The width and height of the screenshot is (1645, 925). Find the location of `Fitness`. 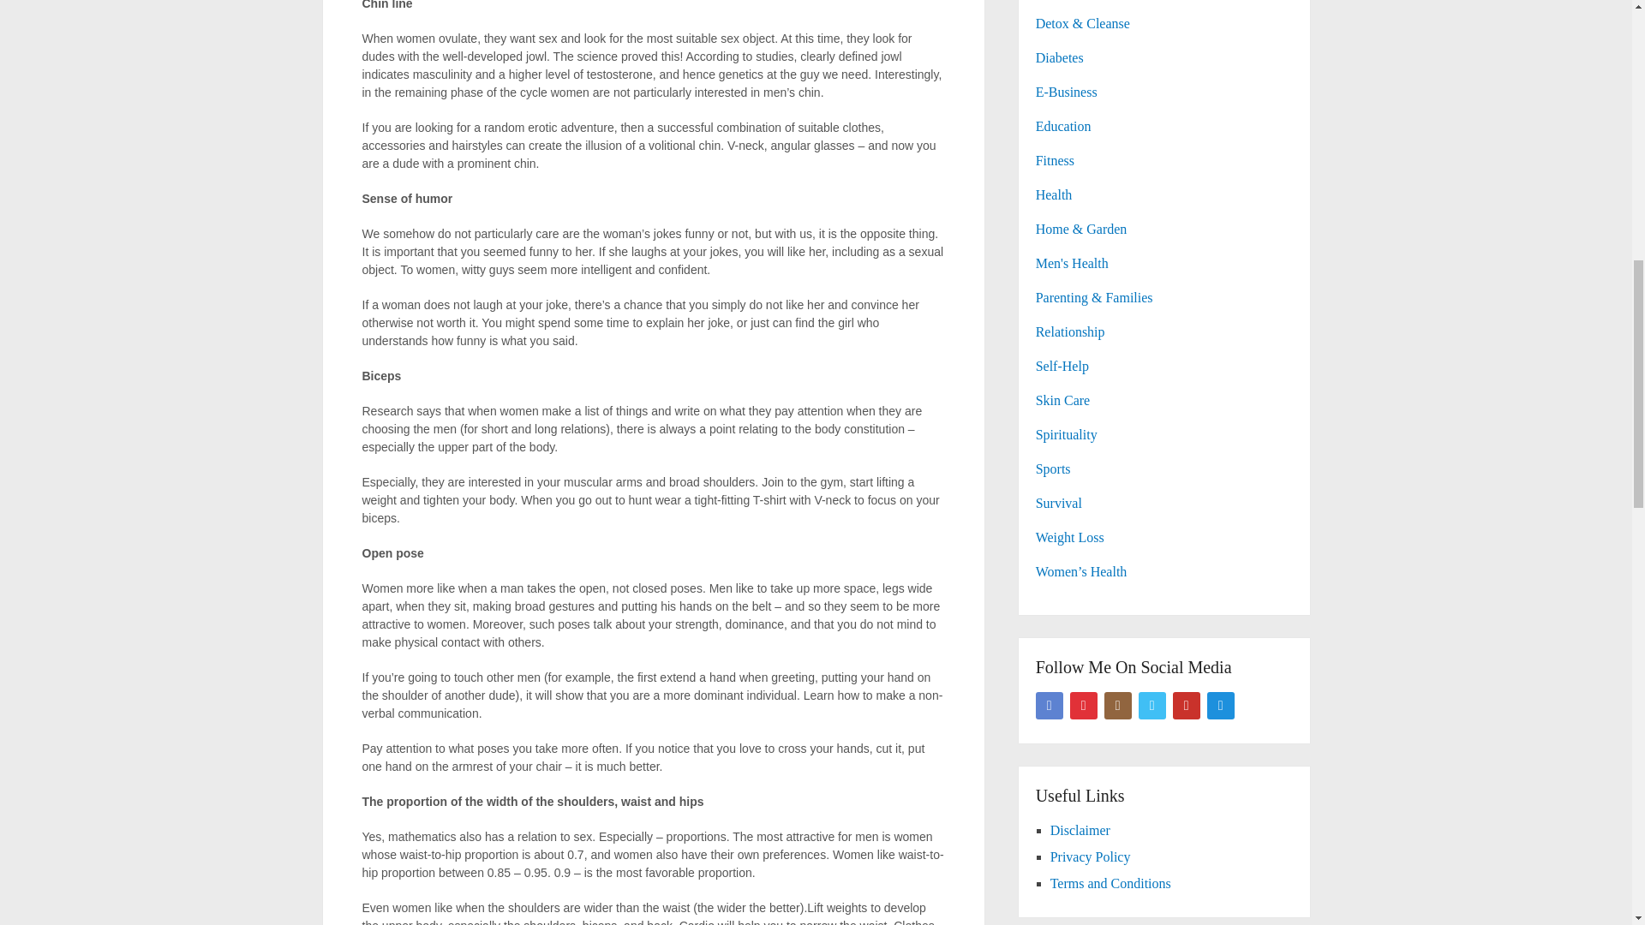

Fitness is located at coordinates (1055, 160).